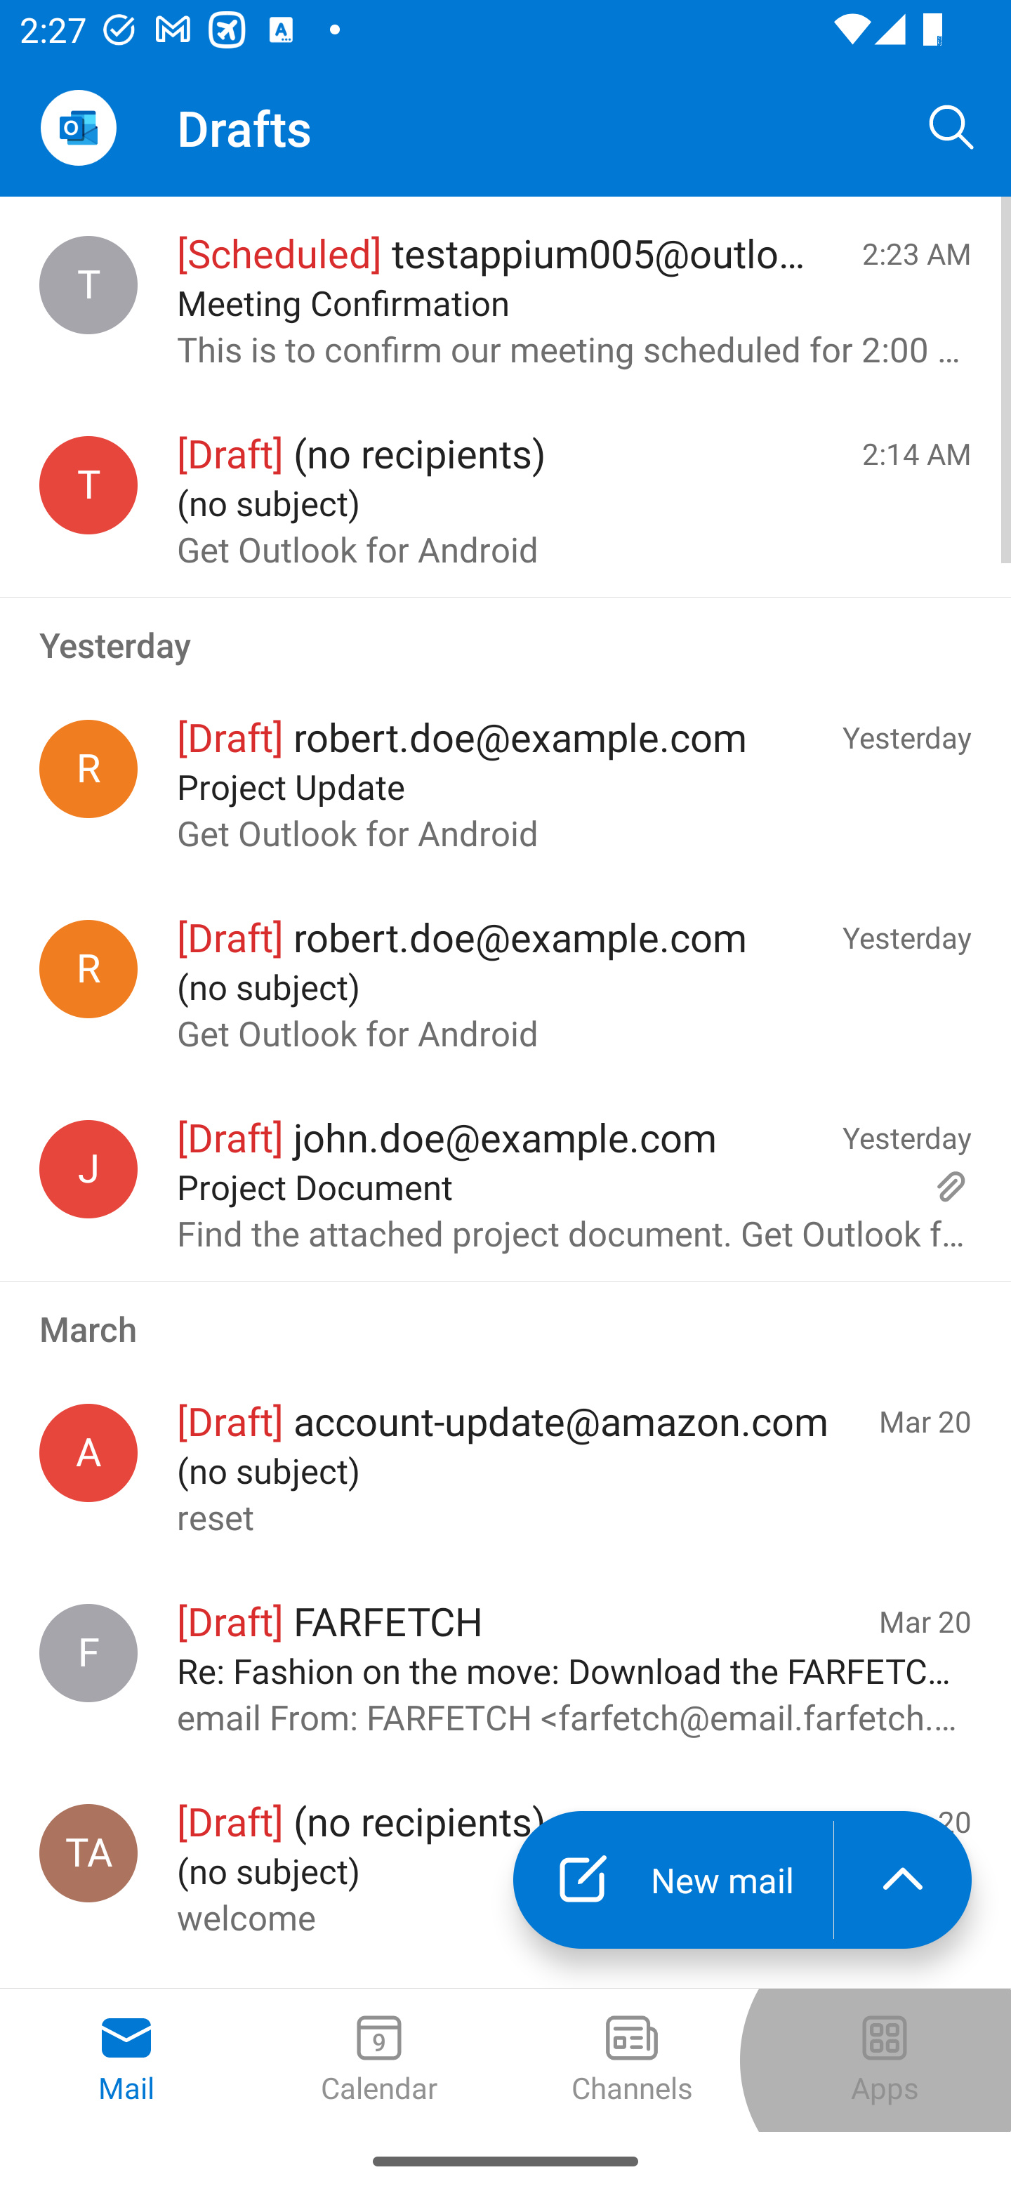  Describe the element at coordinates (88, 1169) in the screenshot. I see `john.doe@example.com, testappium002@outlook.com` at that location.